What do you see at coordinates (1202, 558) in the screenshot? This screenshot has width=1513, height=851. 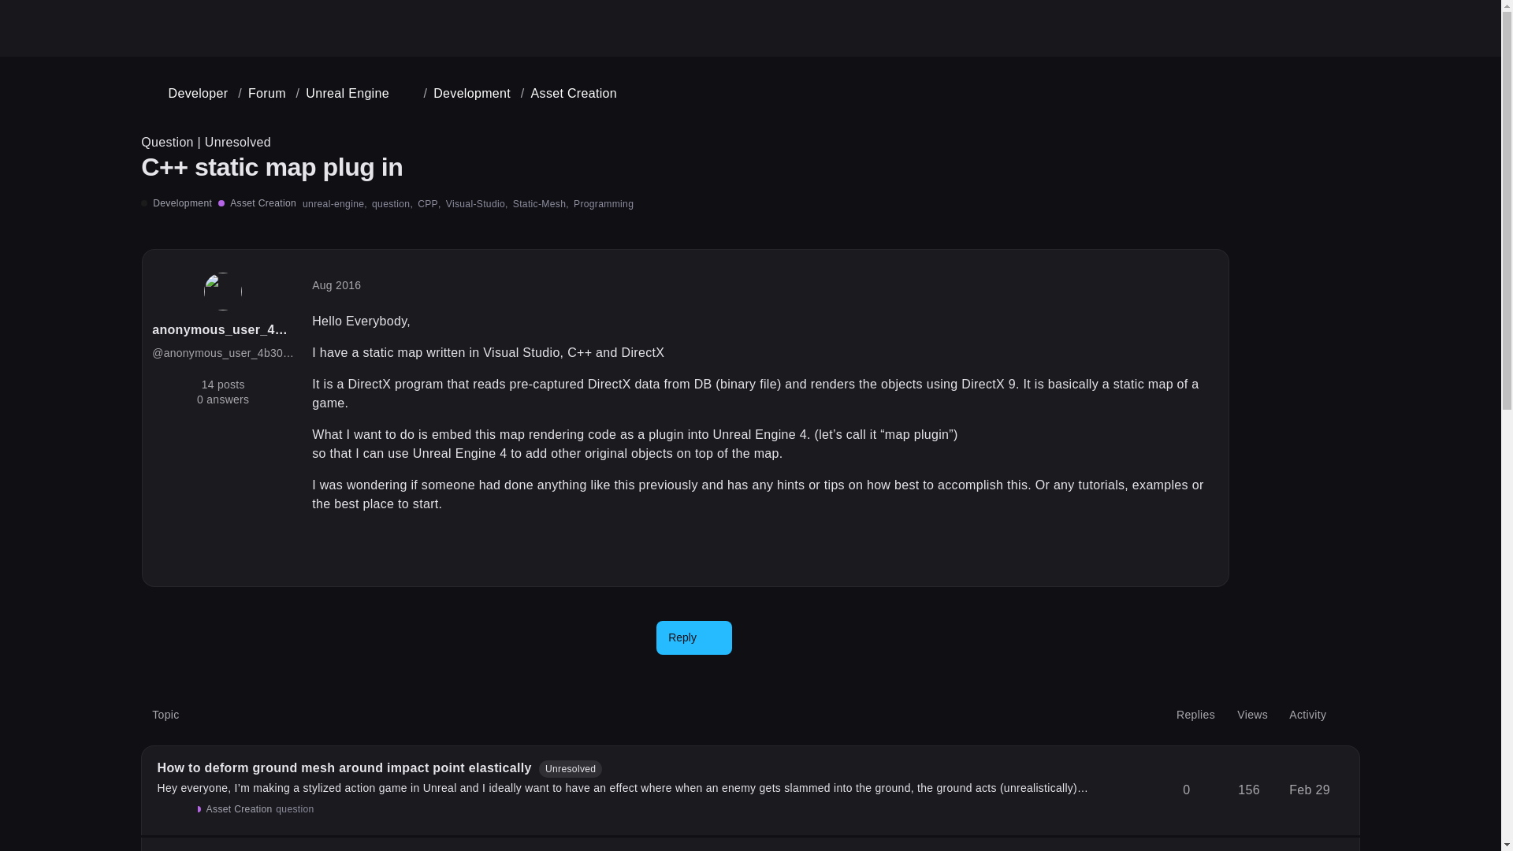 I see `copy a link to this post to clipboard` at bounding box center [1202, 558].